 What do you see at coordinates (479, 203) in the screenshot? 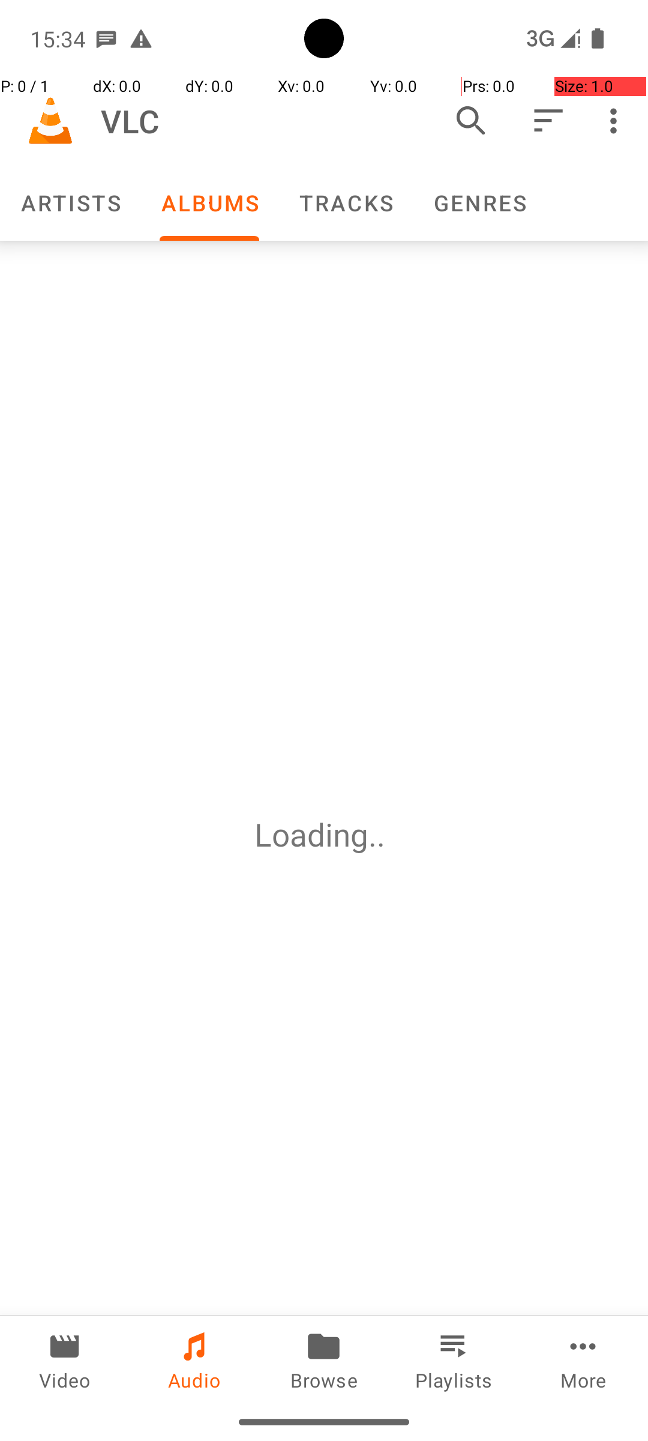
I see `GENRES` at bounding box center [479, 203].